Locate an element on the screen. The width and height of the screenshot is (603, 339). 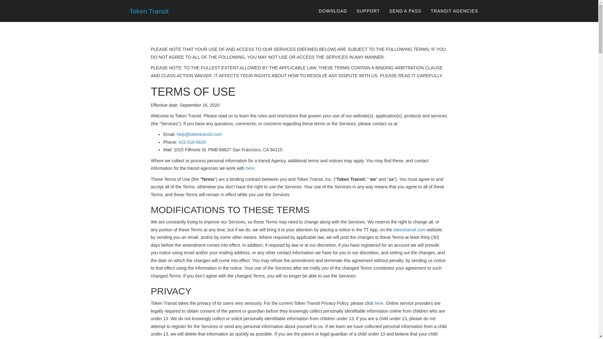
DOWNLOAD is located at coordinates (333, 11).